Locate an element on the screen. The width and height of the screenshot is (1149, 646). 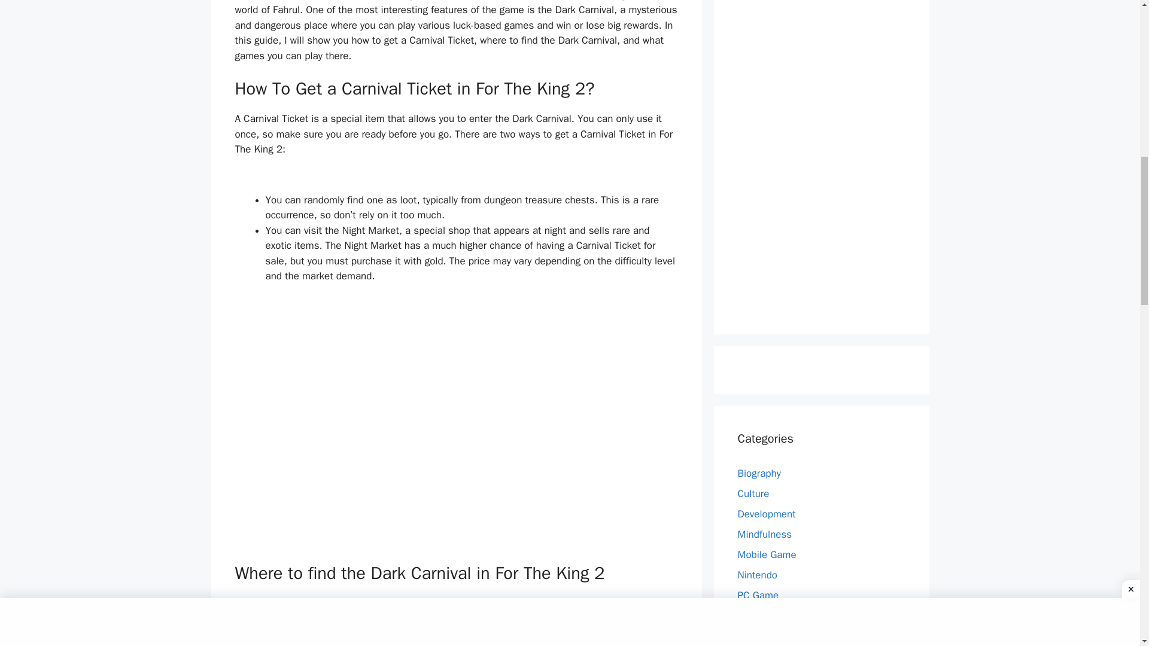
PC Game is located at coordinates (758, 595).